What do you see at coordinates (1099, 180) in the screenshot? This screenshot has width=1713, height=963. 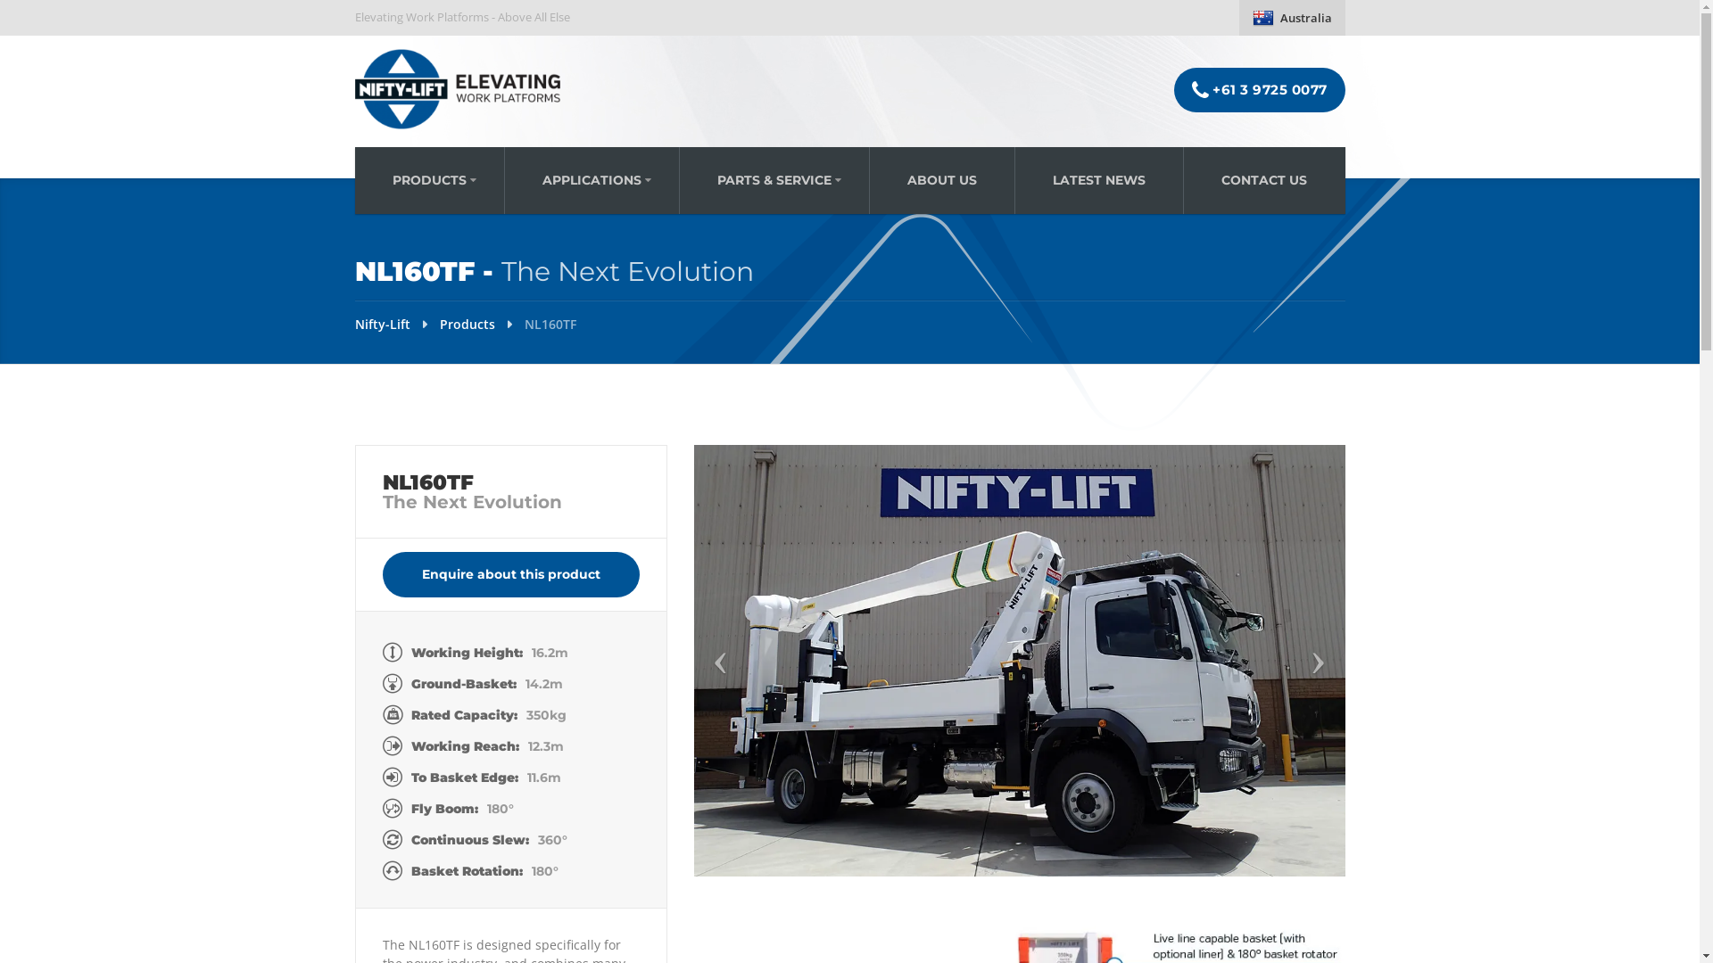 I see `LATEST NEWS` at bounding box center [1099, 180].